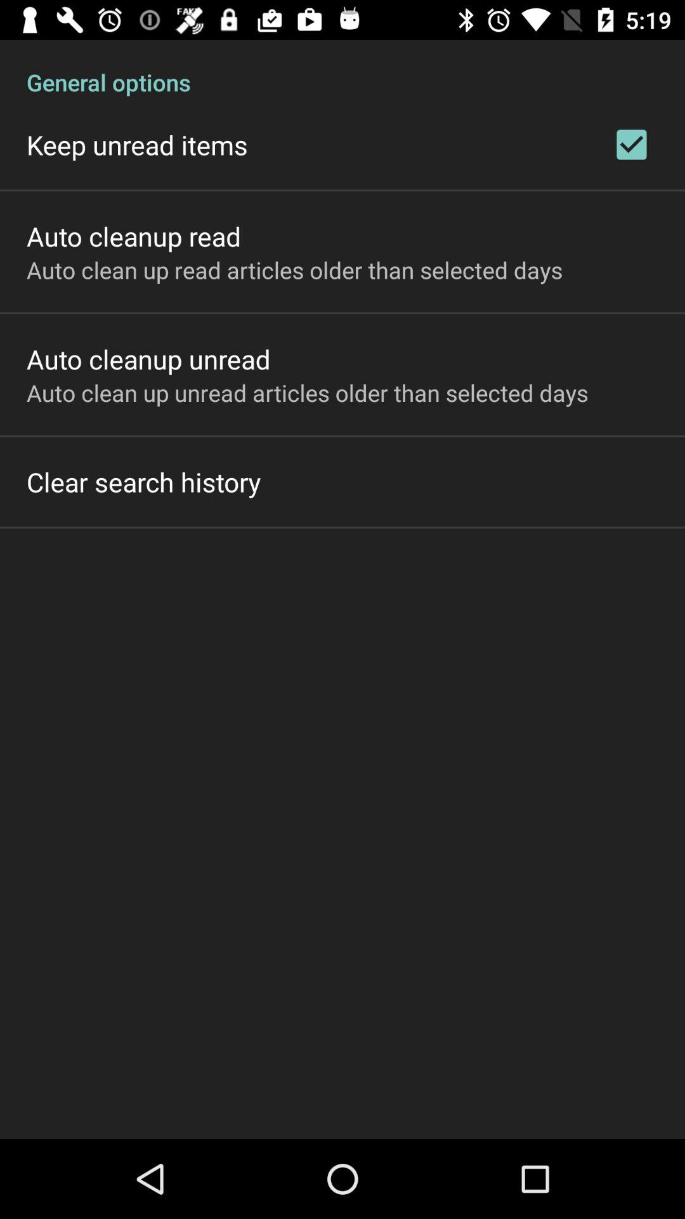 The width and height of the screenshot is (685, 1219). What do you see at coordinates (143, 481) in the screenshot?
I see `open the clear search history on the left` at bounding box center [143, 481].